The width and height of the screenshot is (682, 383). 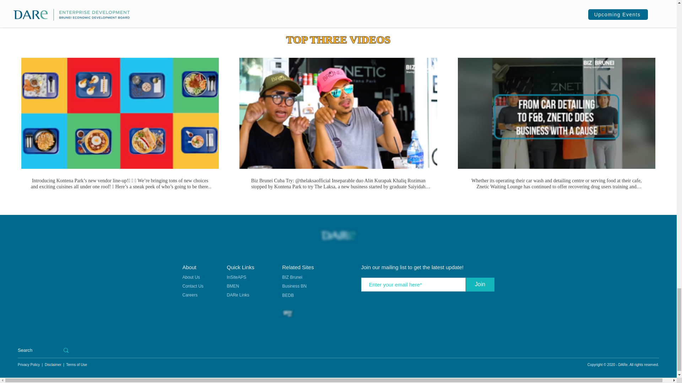 What do you see at coordinates (233, 287) in the screenshot?
I see `BMEN` at bounding box center [233, 287].